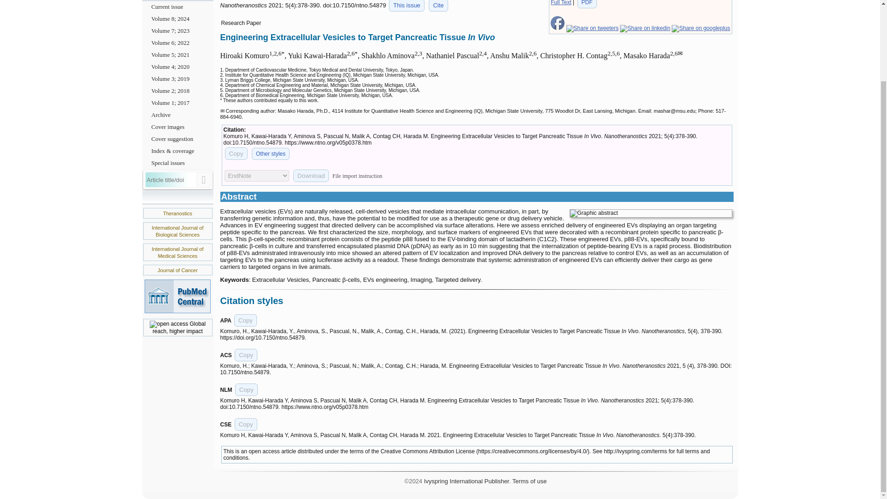 The height and width of the screenshot is (499, 887). Describe the element at coordinates (177, 7) in the screenshot. I see `Current issue` at that location.